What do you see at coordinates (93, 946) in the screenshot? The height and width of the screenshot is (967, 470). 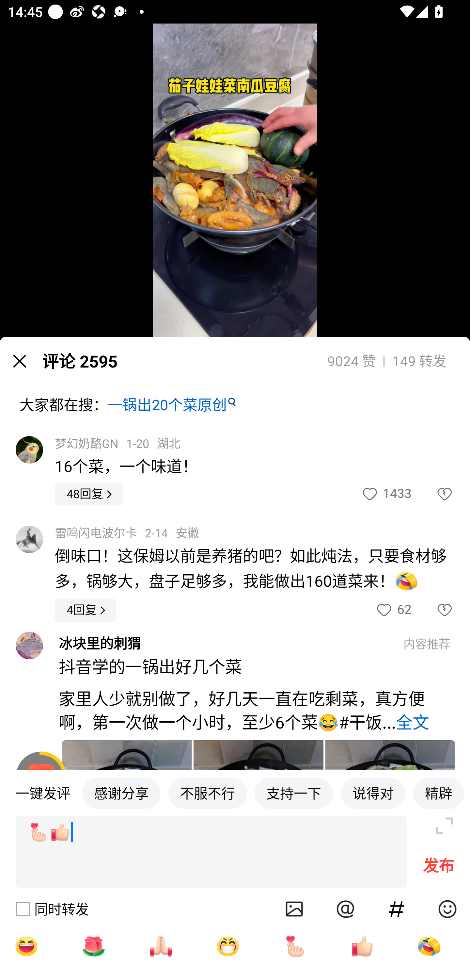 I see `[玫瑰]` at bounding box center [93, 946].